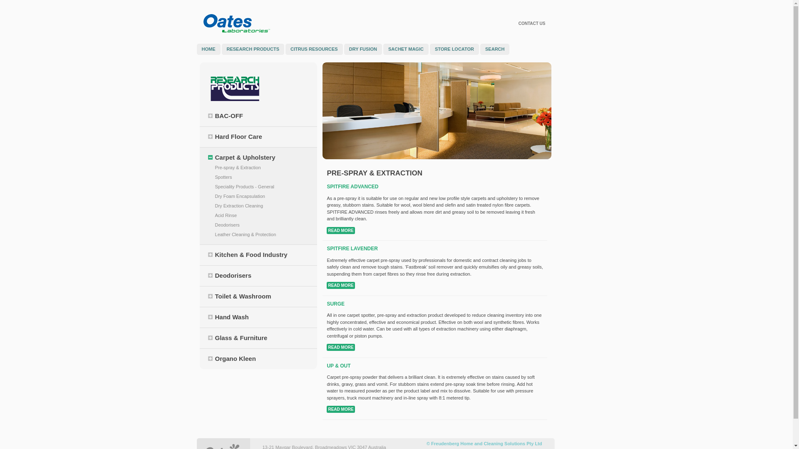 The image size is (799, 449). Describe the element at coordinates (246, 234) in the screenshot. I see `Leather Cleaning & Protection` at that location.